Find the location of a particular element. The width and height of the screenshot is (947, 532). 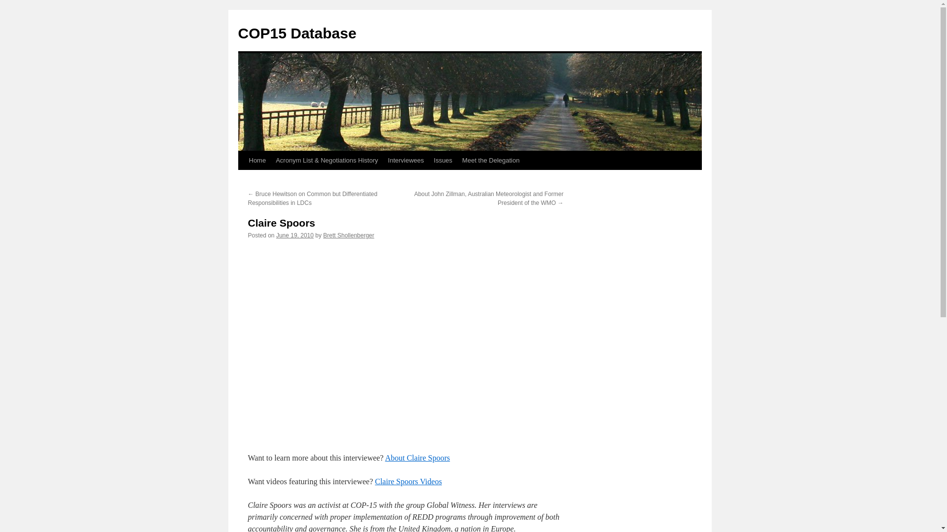

Meet the Delegation is located at coordinates (491, 160).